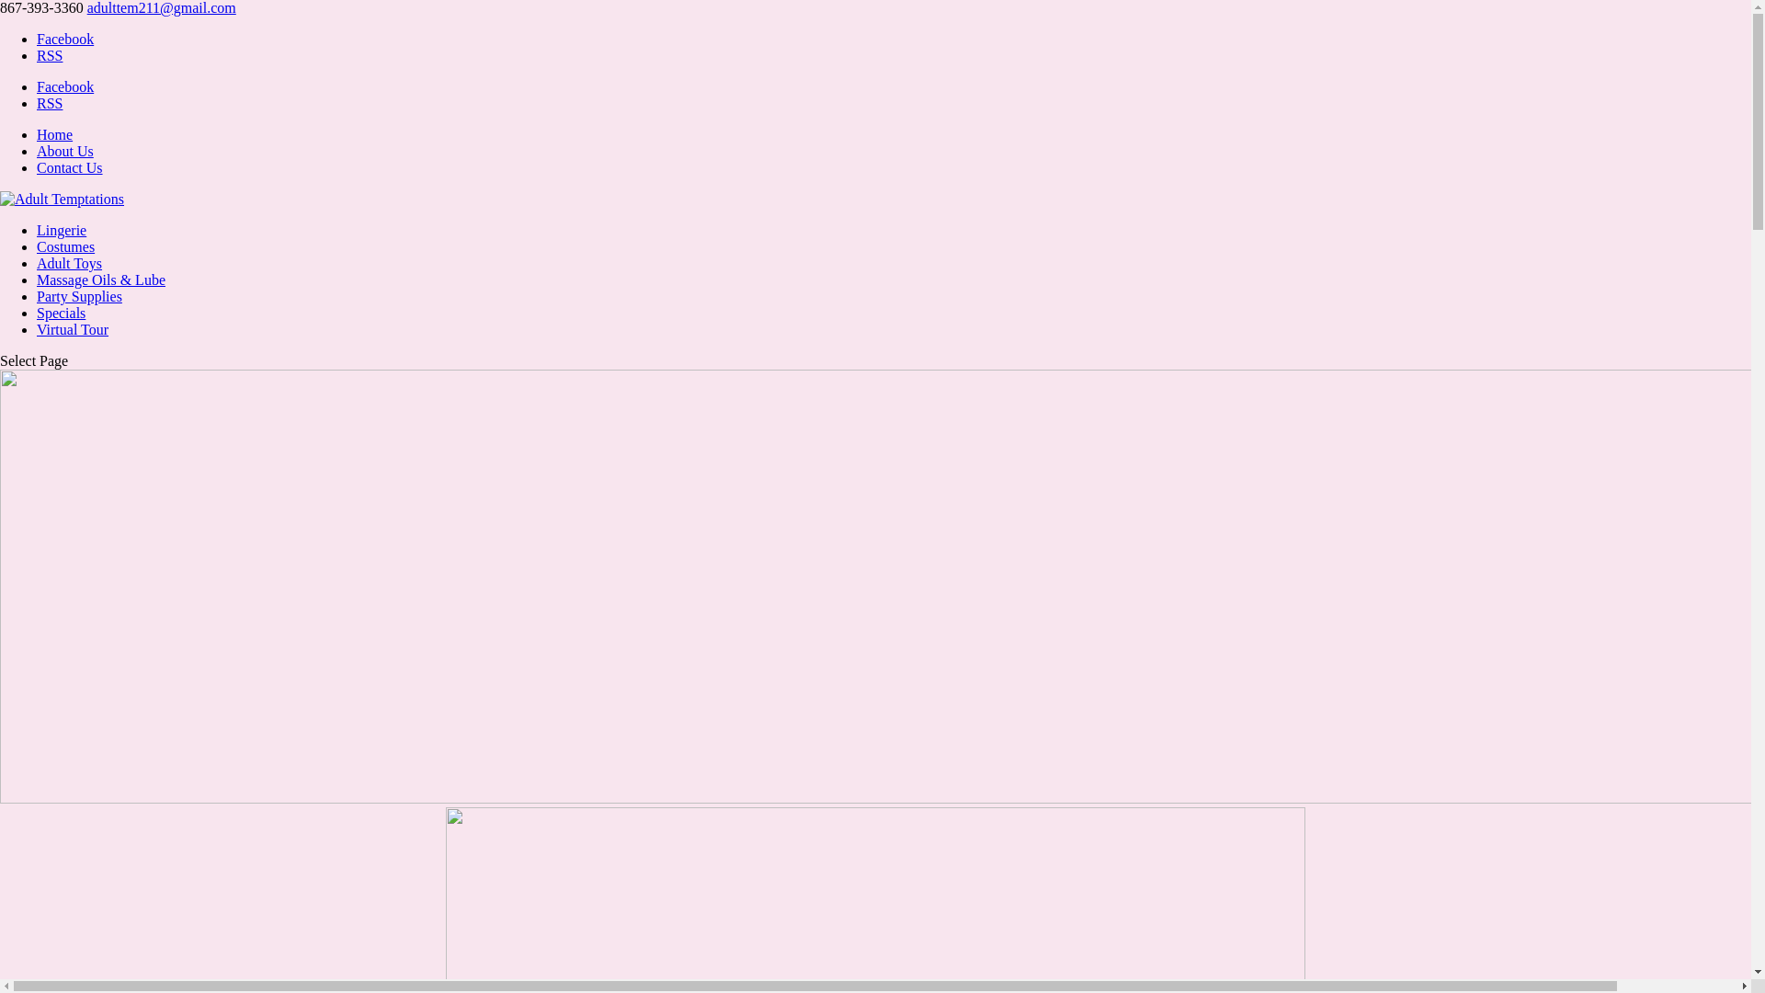 The width and height of the screenshot is (1765, 993). Describe the element at coordinates (65, 39) in the screenshot. I see `Facebook` at that location.